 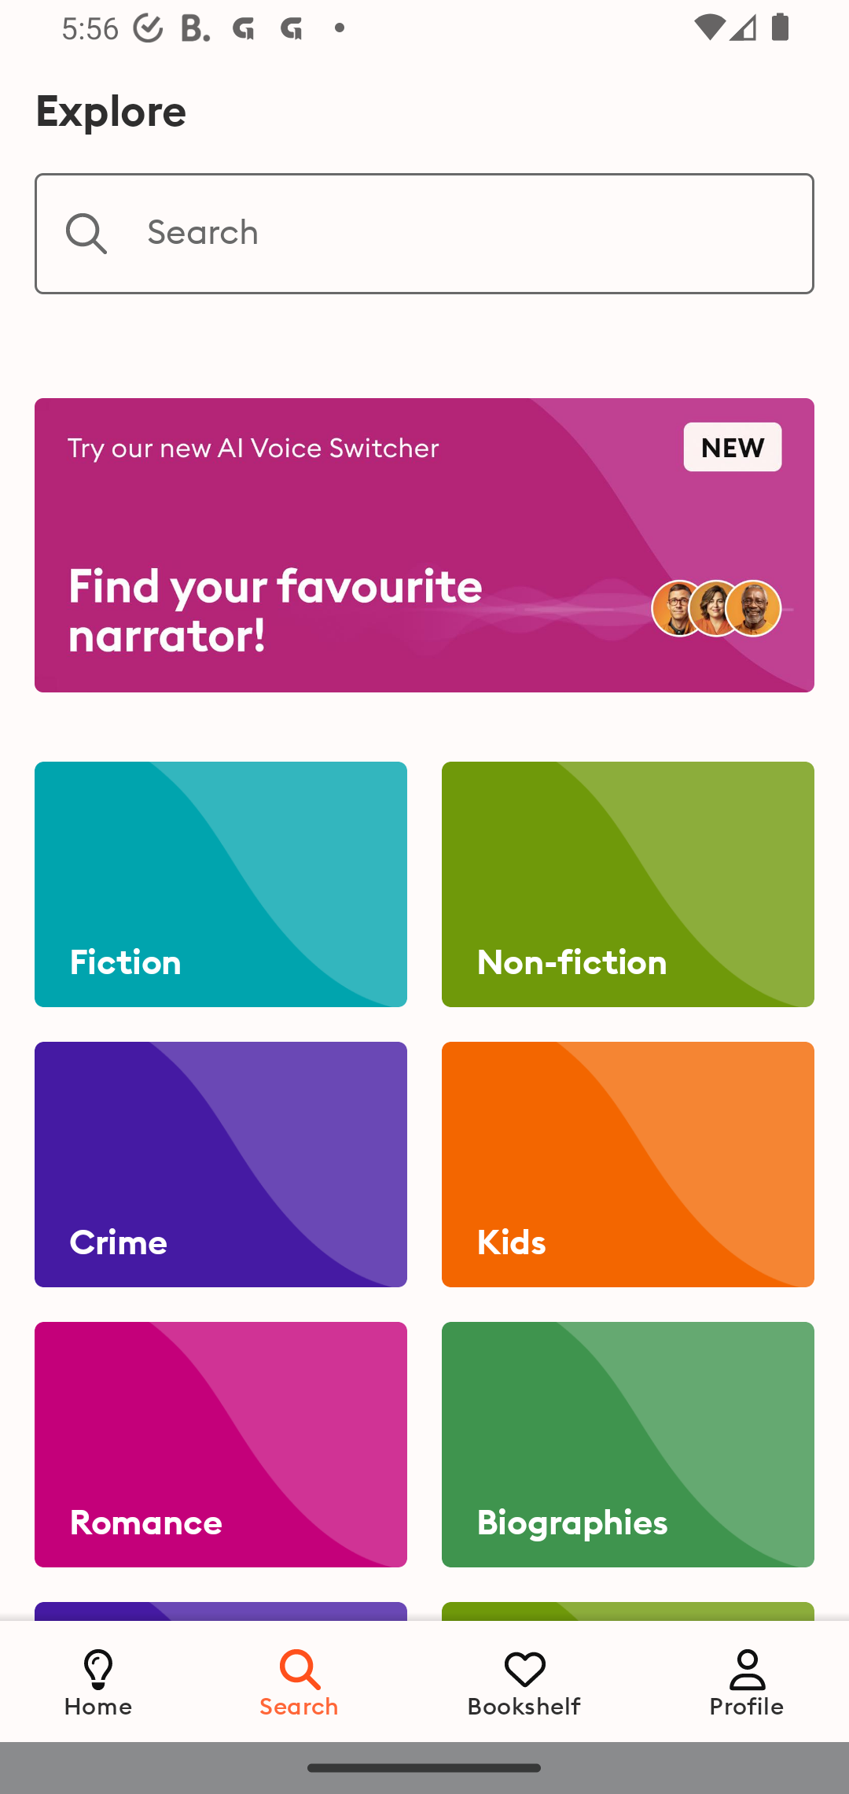 I want to click on Crime, so click(x=221, y=1165).